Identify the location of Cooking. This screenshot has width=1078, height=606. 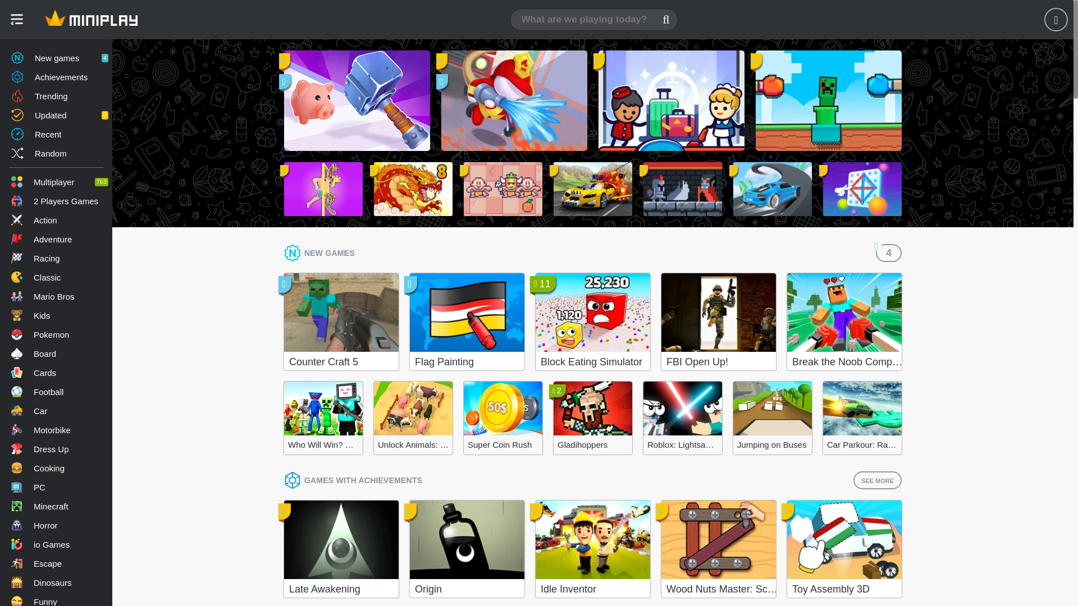
(56, 468).